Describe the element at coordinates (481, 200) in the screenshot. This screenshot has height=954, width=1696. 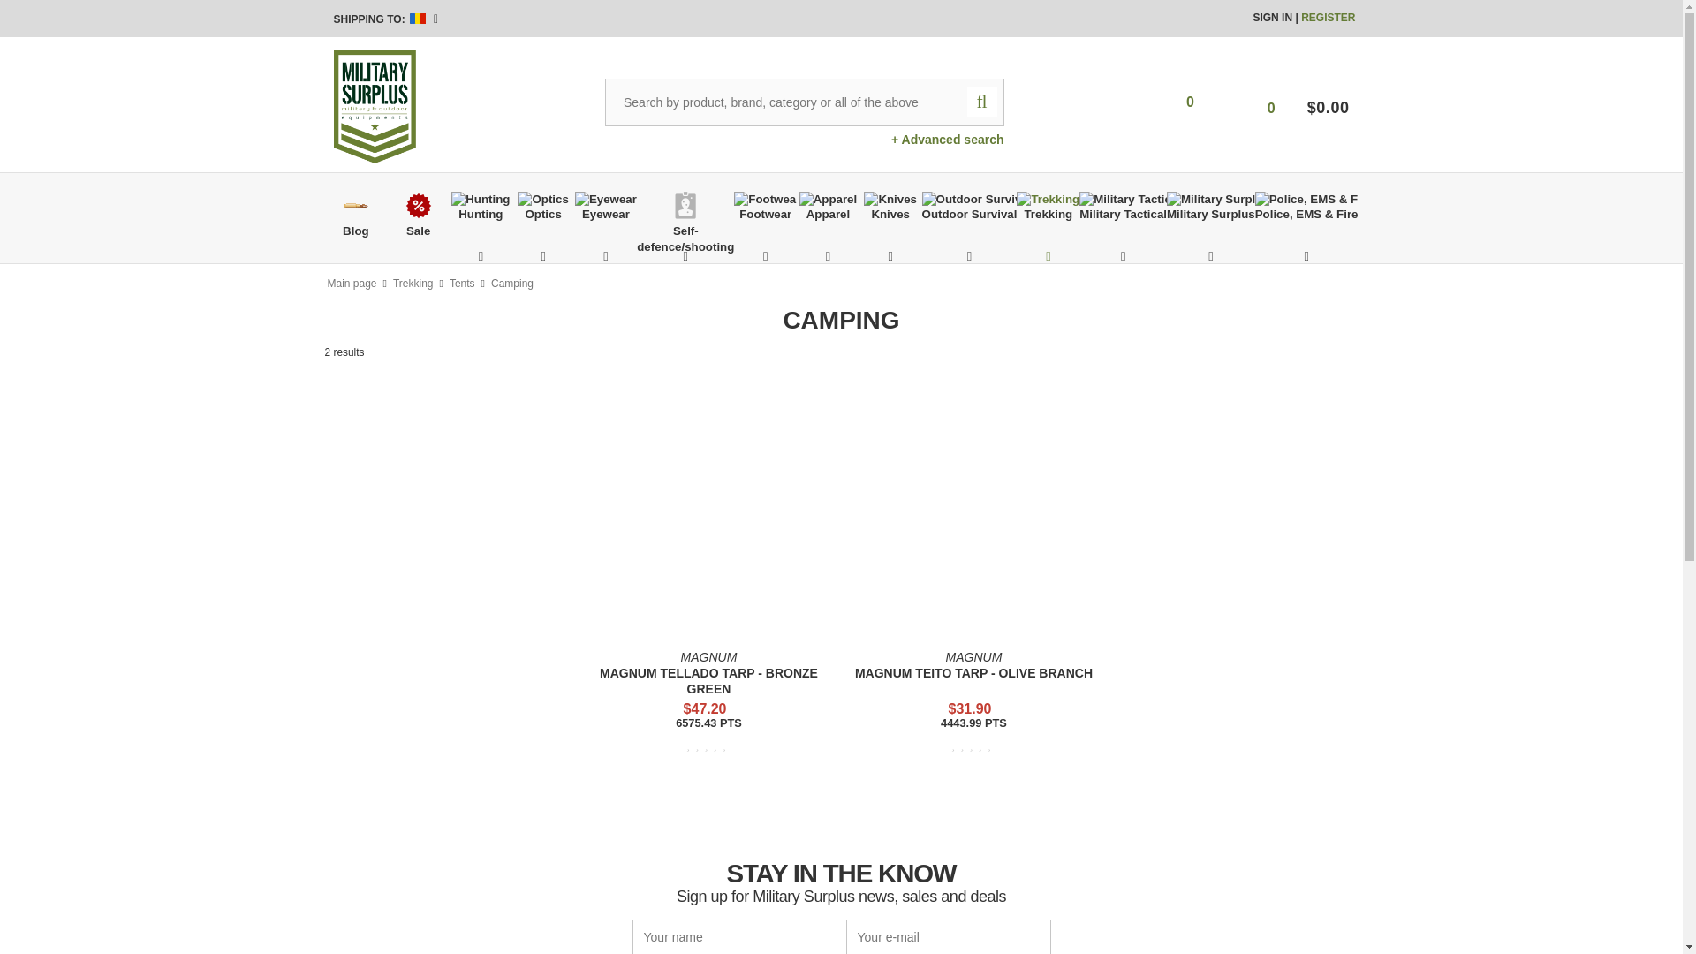
I see `Hunting` at that location.